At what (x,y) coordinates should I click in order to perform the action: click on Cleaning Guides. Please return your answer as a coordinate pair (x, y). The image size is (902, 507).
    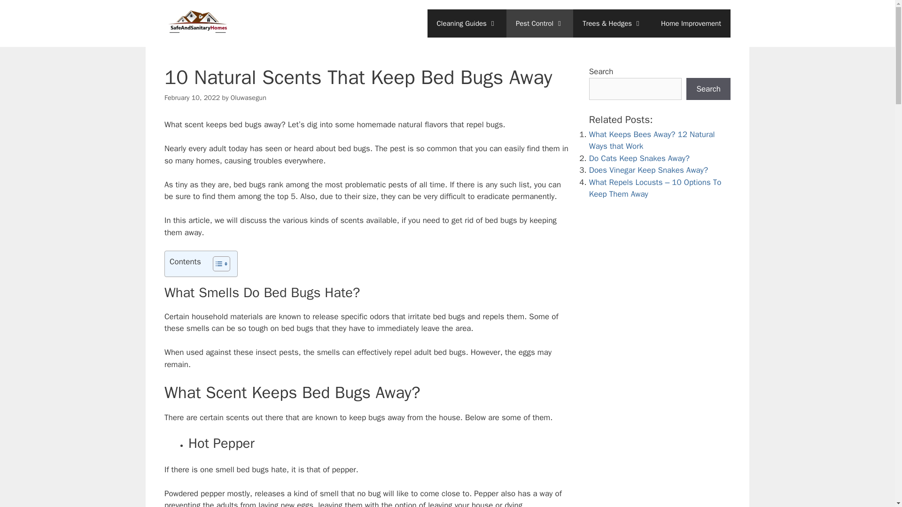
    Looking at the image, I should click on (467, 23).